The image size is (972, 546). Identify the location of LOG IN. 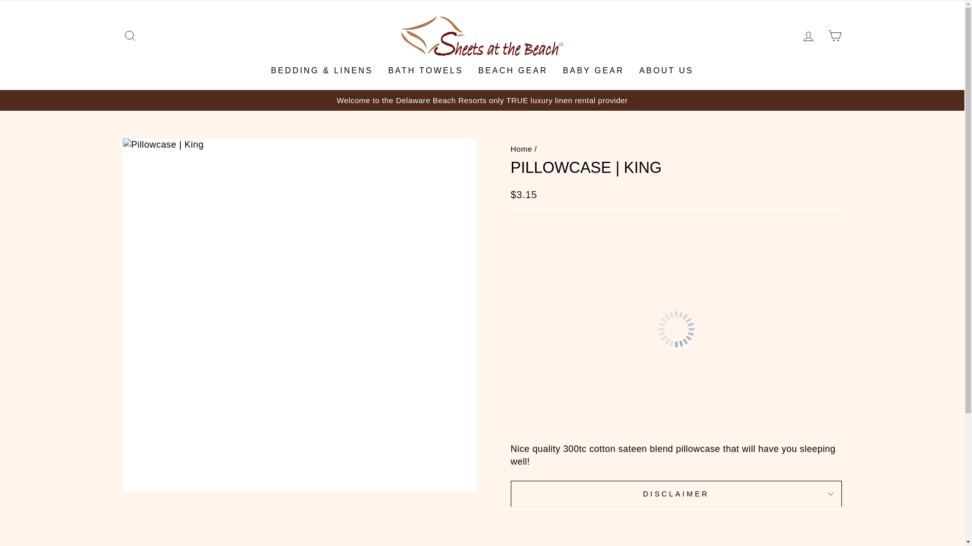
(808, 35).